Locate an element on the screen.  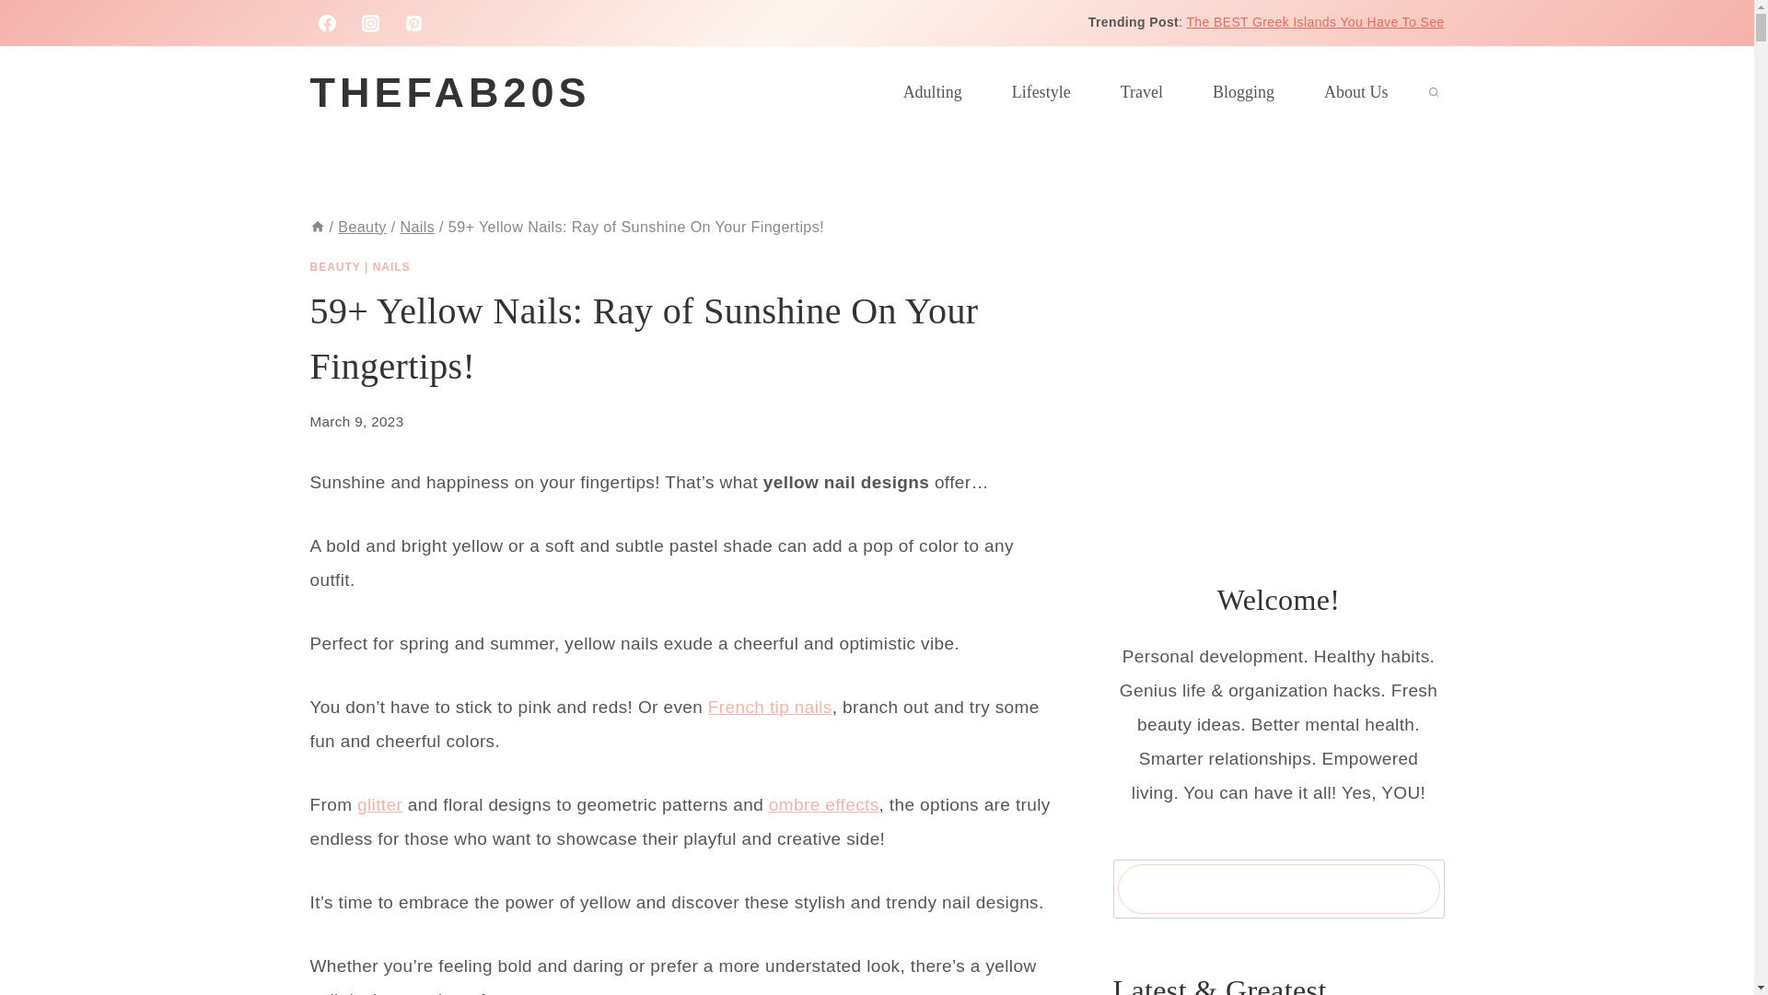
THEFAB20S is located at coordinates (449, 93).